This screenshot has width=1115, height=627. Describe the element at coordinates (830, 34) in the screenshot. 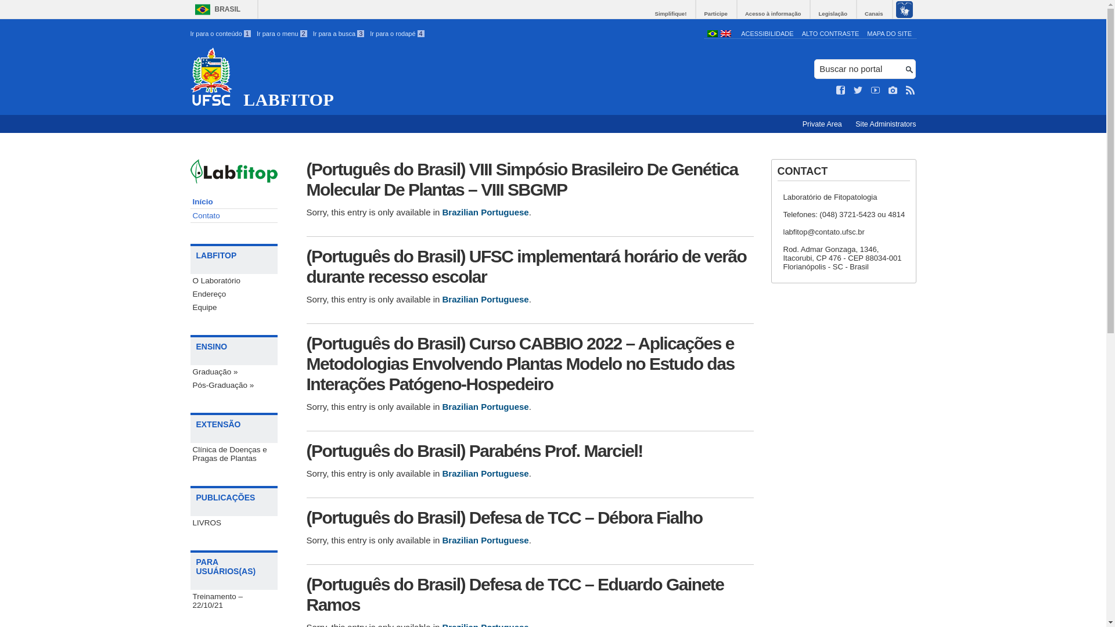

I see `ALTO CONTRASTE` at that location.